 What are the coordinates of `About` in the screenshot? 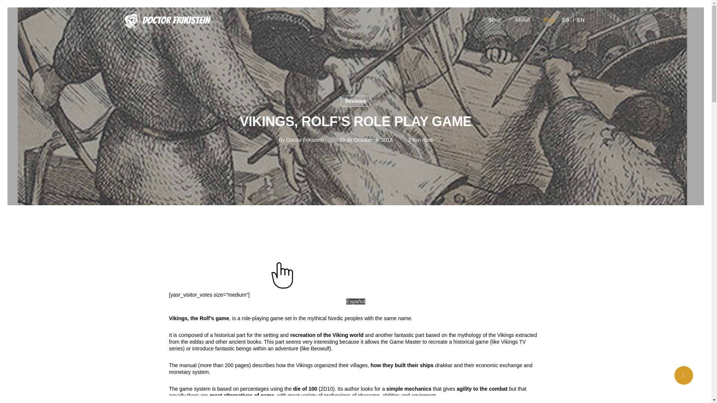 It's located at (519, 20).